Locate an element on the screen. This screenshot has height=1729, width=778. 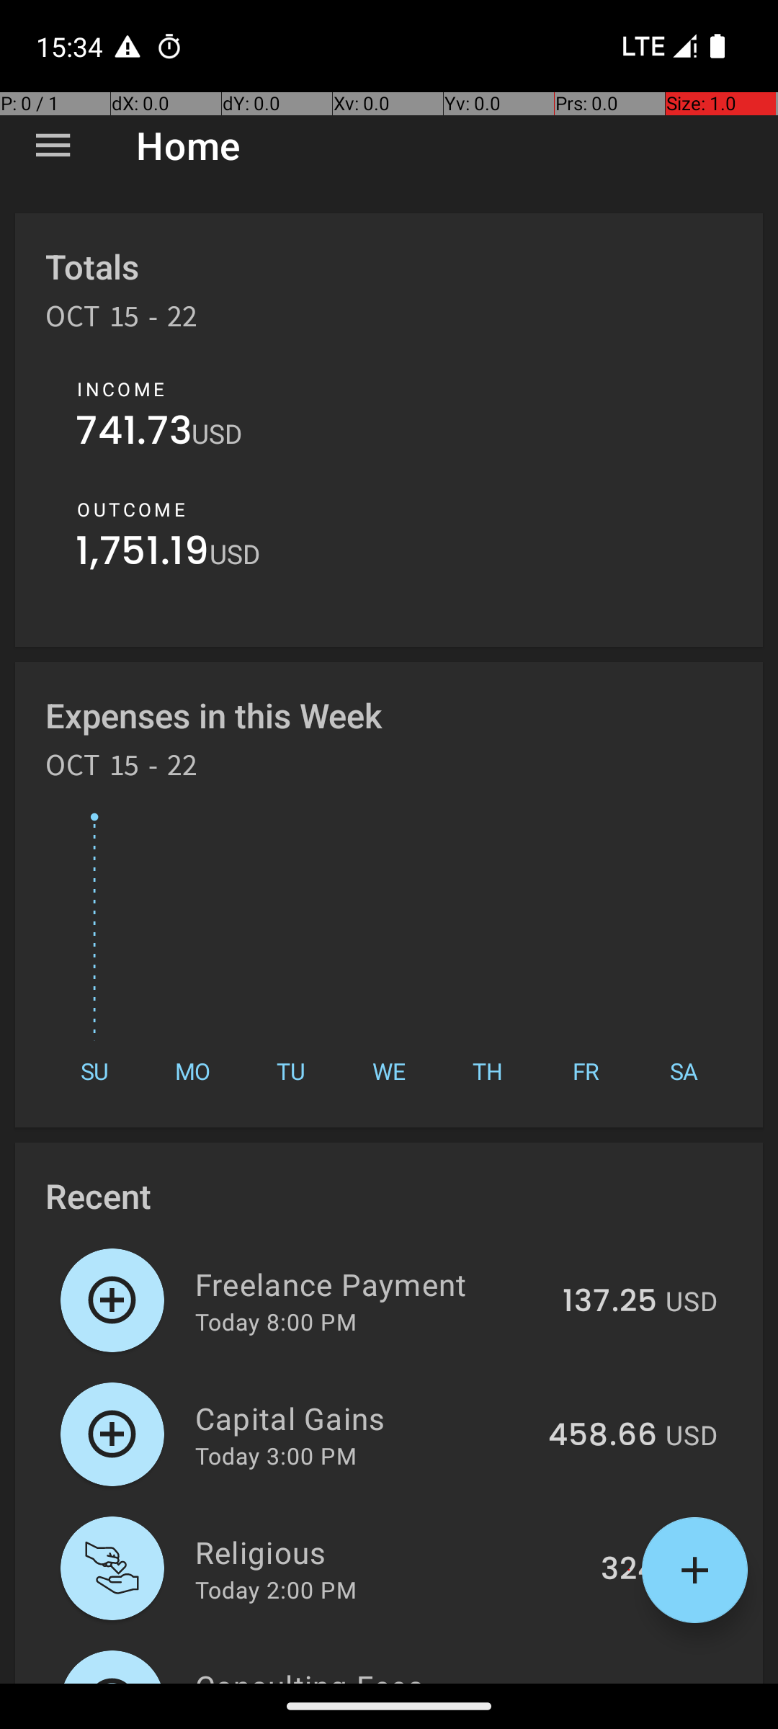
Today 2:00 PM is located at coordinates (276, 1589).